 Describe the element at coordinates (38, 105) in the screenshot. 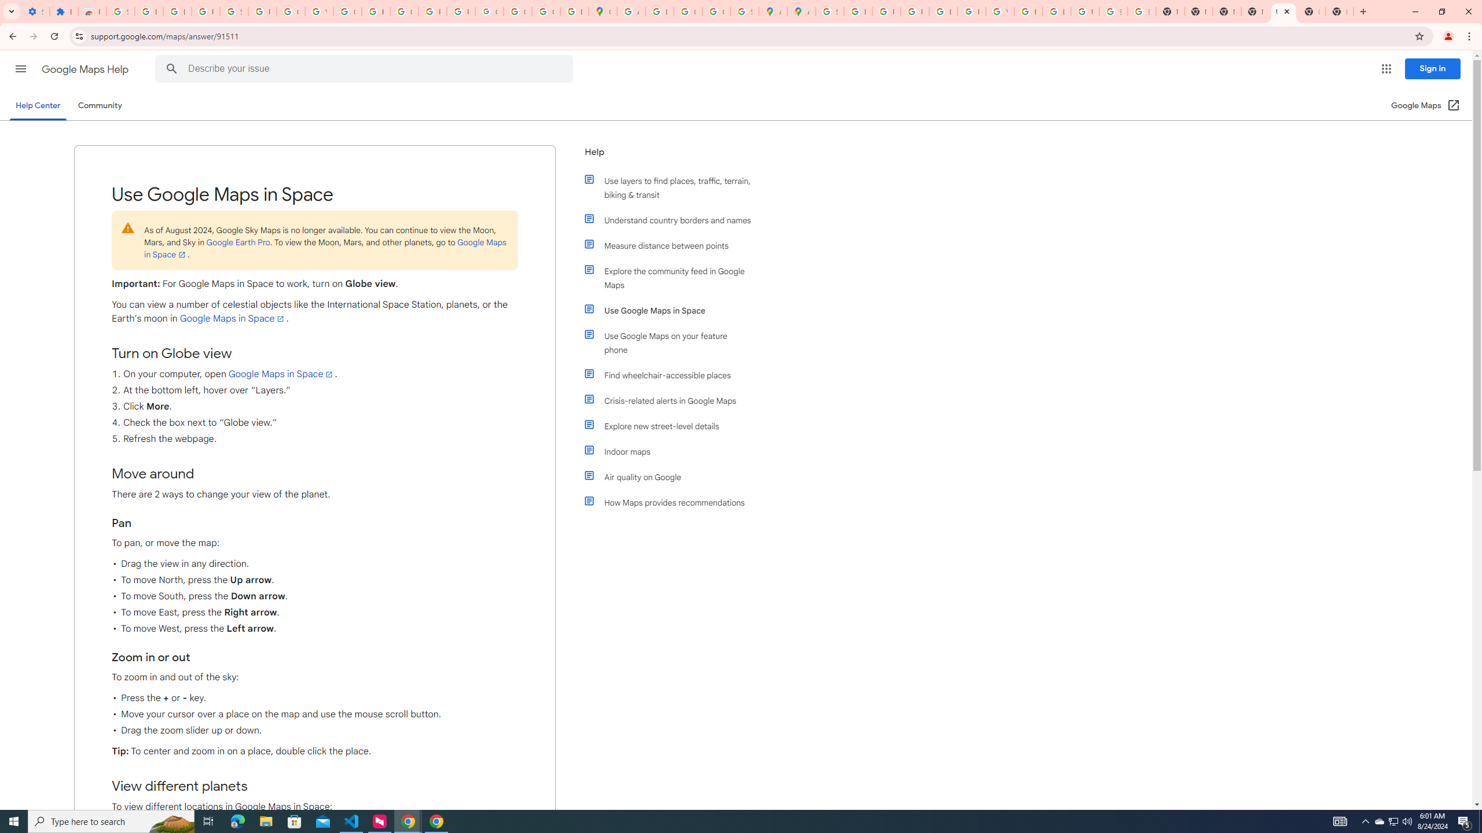

I see `Help Center` at that location.